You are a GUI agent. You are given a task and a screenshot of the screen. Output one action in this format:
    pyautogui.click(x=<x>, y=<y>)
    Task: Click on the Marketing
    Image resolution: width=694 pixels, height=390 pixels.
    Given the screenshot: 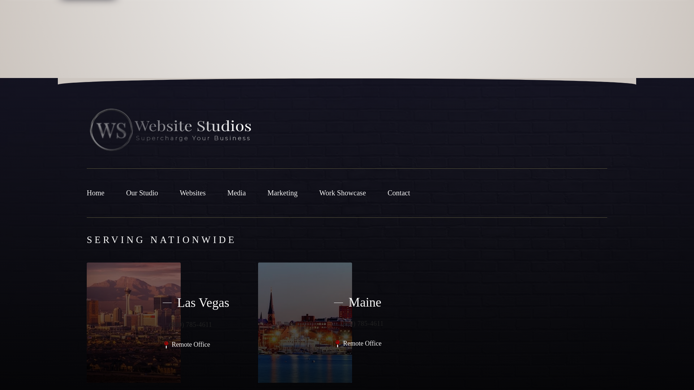 What is the action you would take?
    pyautogui.click(x=282, y=193)
    